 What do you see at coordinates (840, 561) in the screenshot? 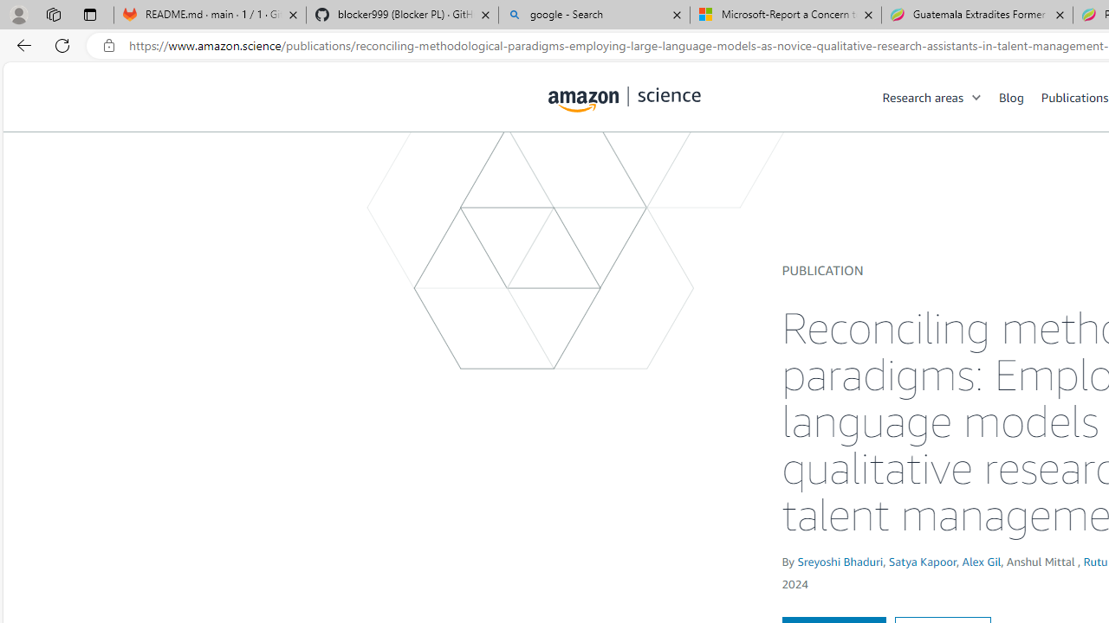
I see `Sreyoshi Bhaduri` at bounding box center [840, 561].